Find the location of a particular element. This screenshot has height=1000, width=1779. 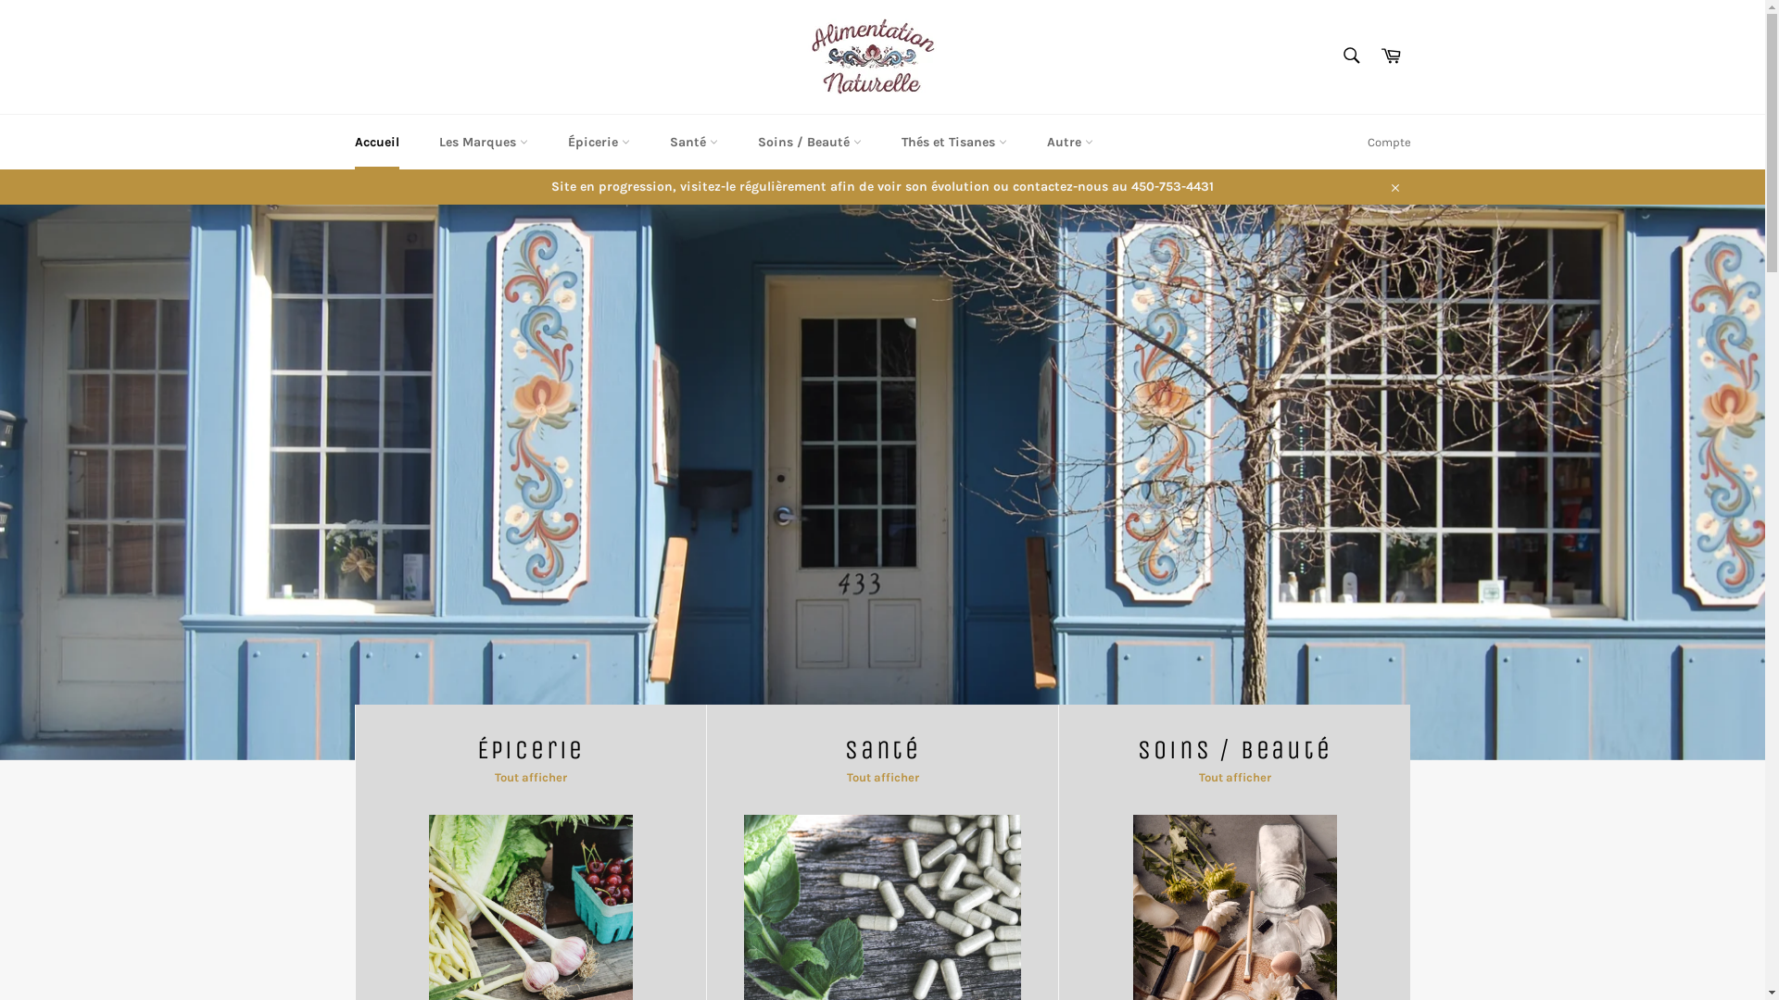

Close is located at coordinates (1394, 187).